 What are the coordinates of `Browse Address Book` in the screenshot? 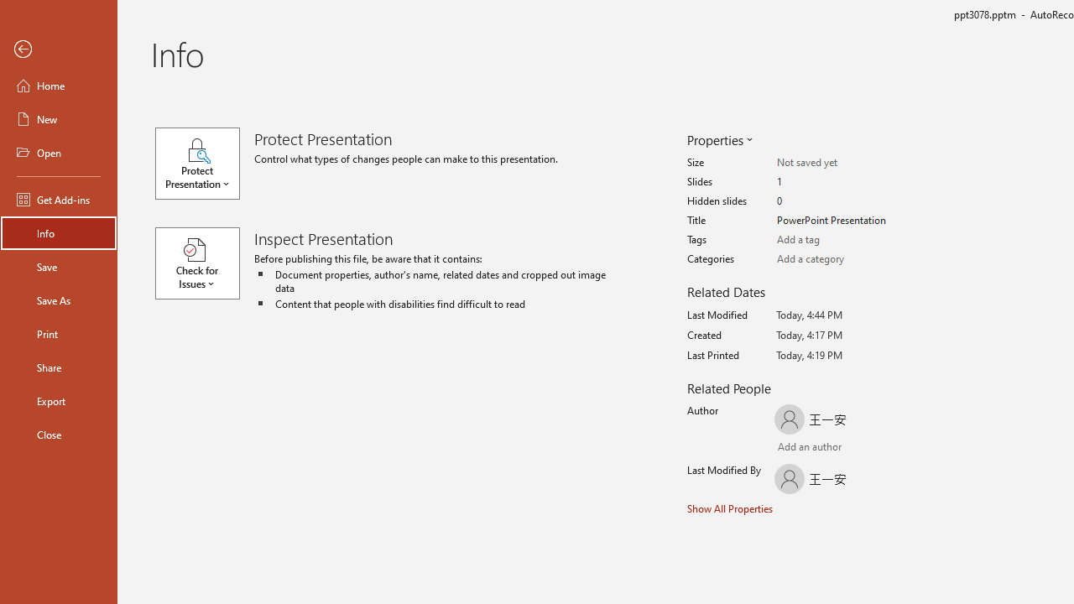 It's located at (878, 448).